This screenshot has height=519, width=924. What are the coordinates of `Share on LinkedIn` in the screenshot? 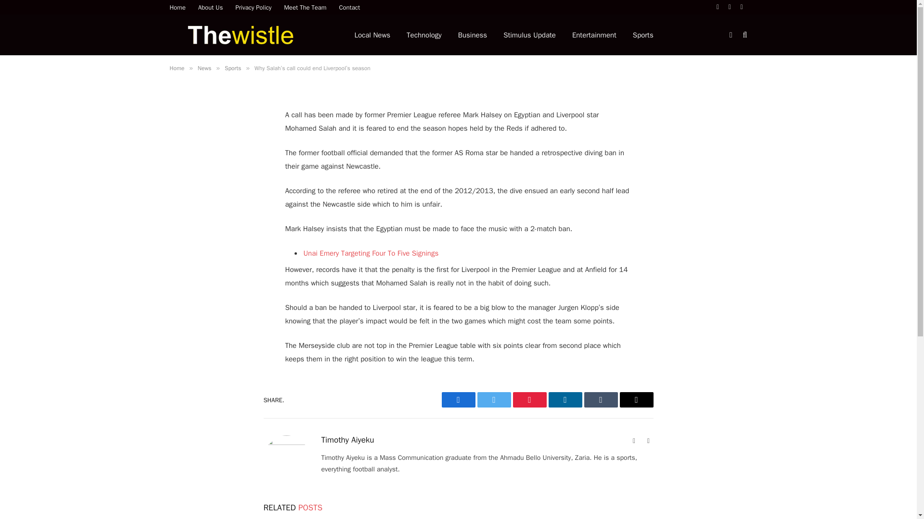 It's located at (565, 400).